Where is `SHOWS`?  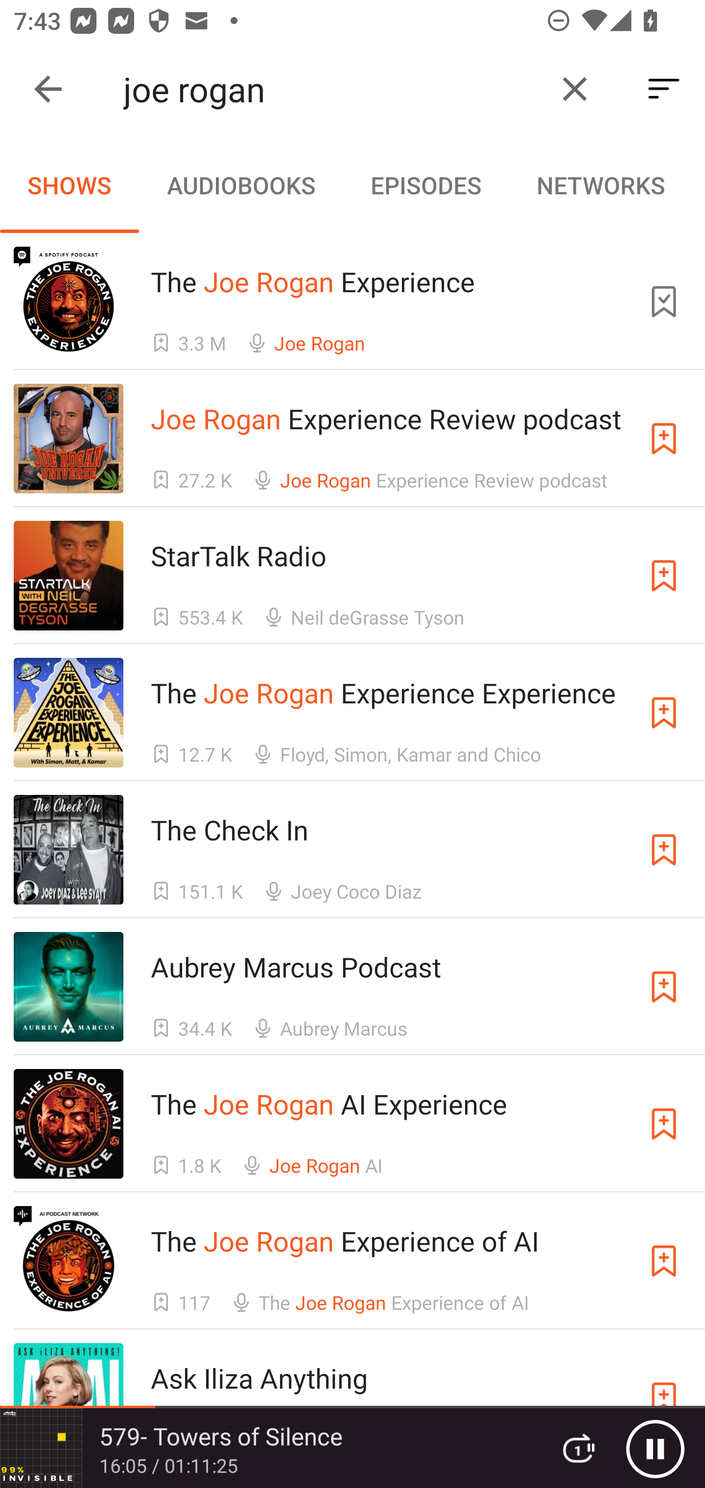 SHOWS is located at coordinates (70, 185).